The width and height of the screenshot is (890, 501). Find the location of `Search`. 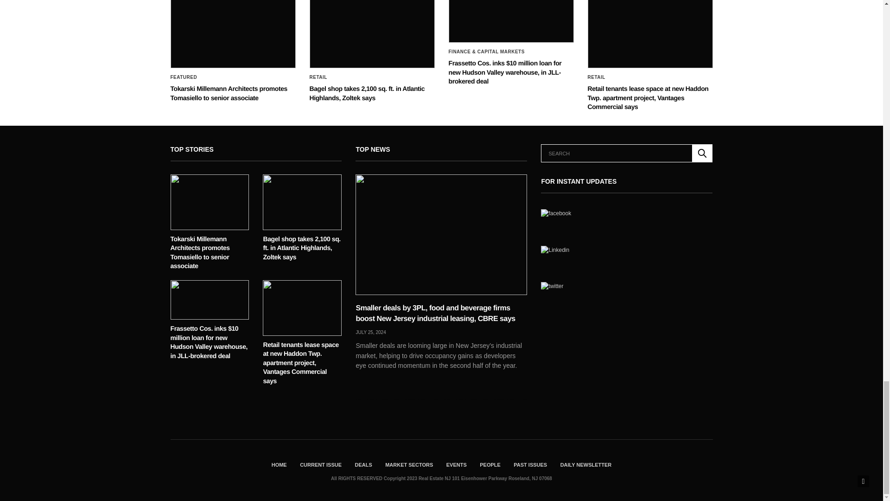

Search is located at coordinates (702, 153).